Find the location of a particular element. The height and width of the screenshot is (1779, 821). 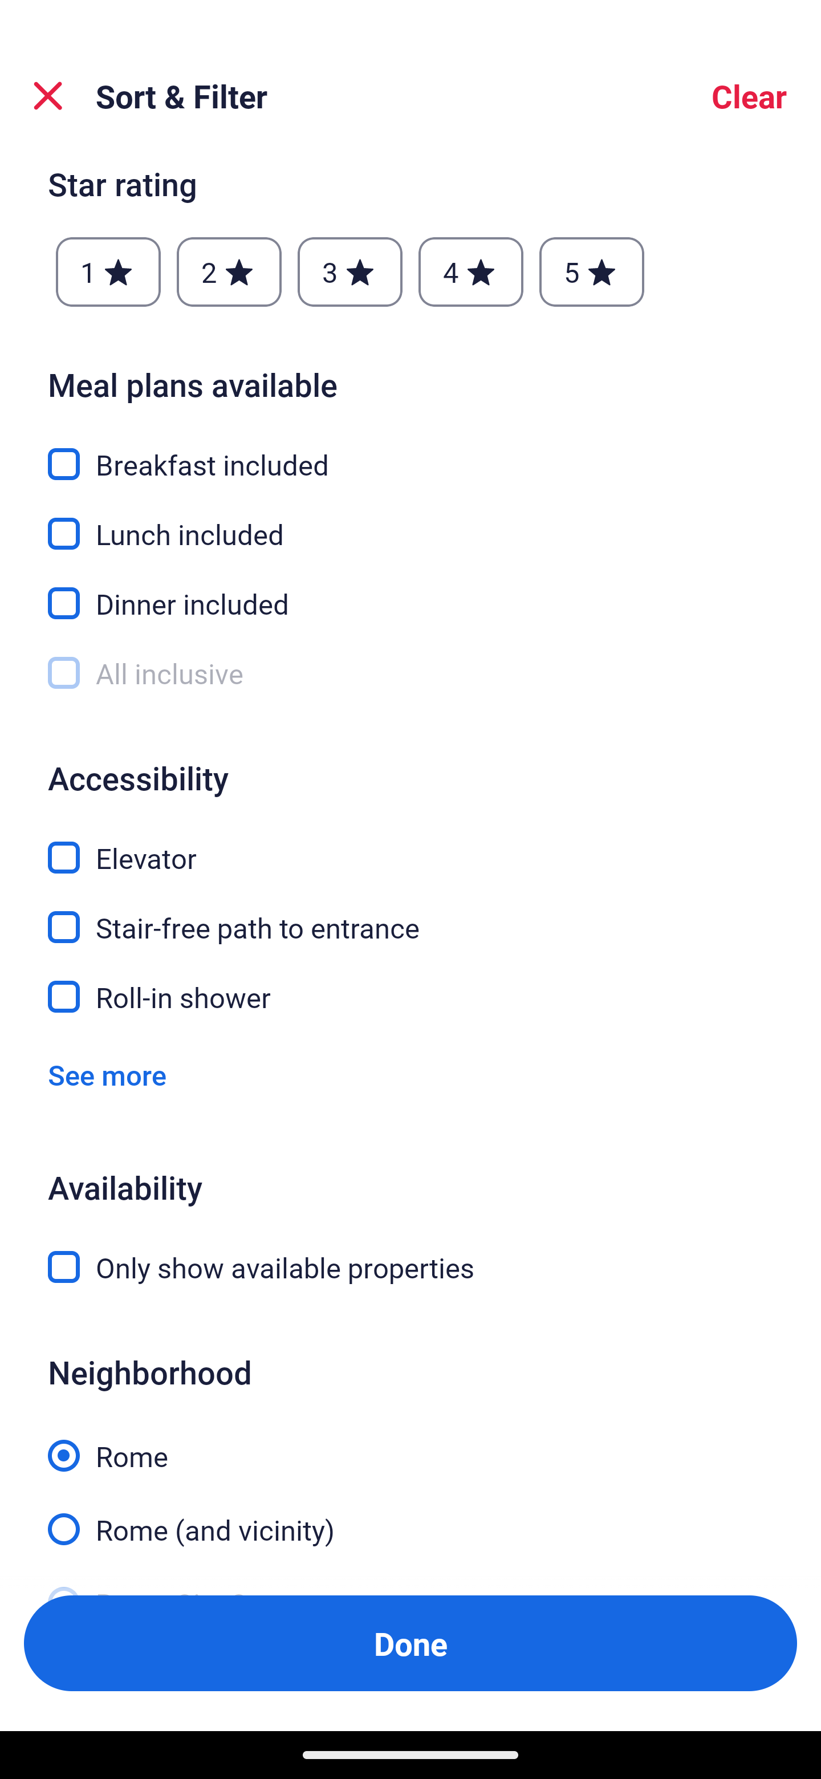

3 is located at coordinates (349, 272).